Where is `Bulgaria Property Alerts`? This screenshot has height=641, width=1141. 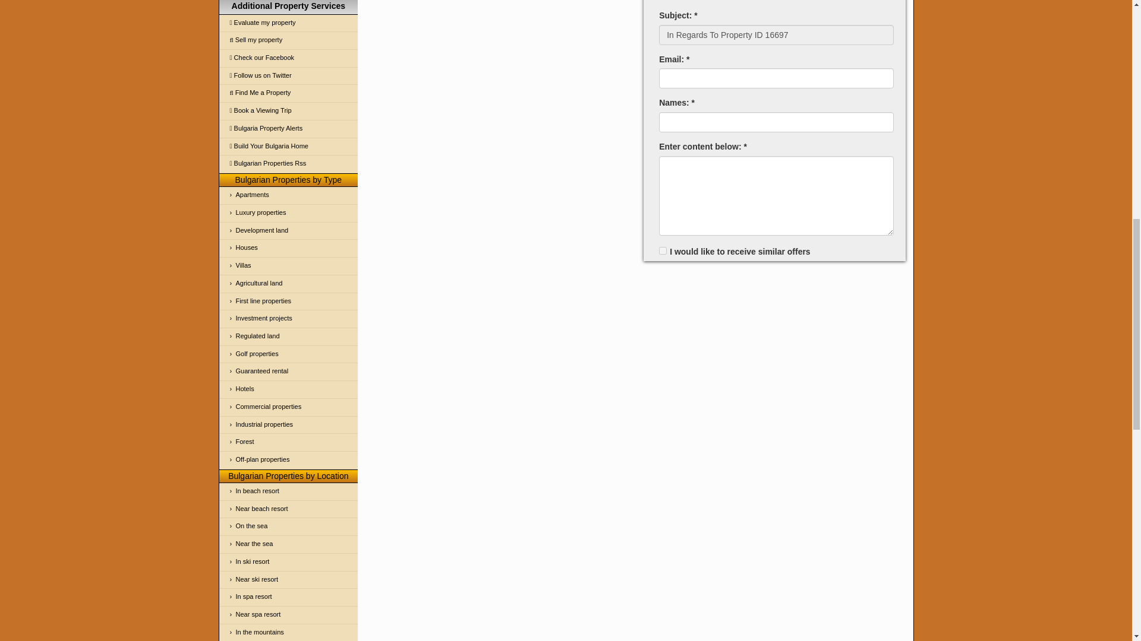 Bulgaria Property Alerts is located at coordinates (288, 129).